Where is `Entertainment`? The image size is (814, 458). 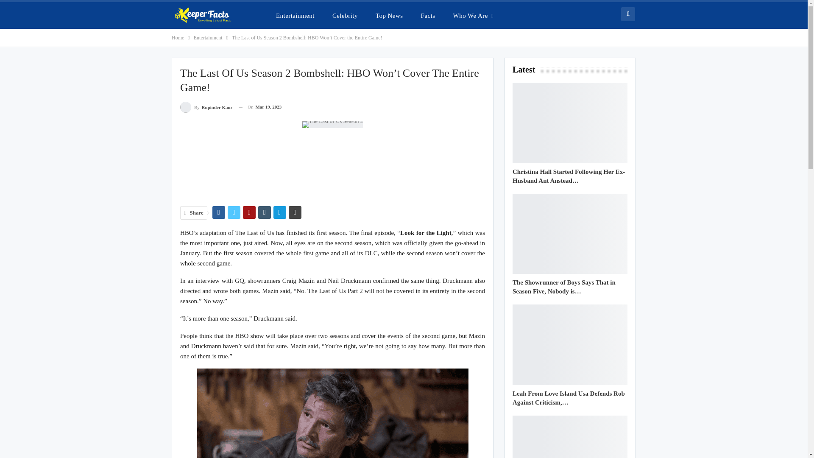
Entertainment is located at coordinates (208, 37).